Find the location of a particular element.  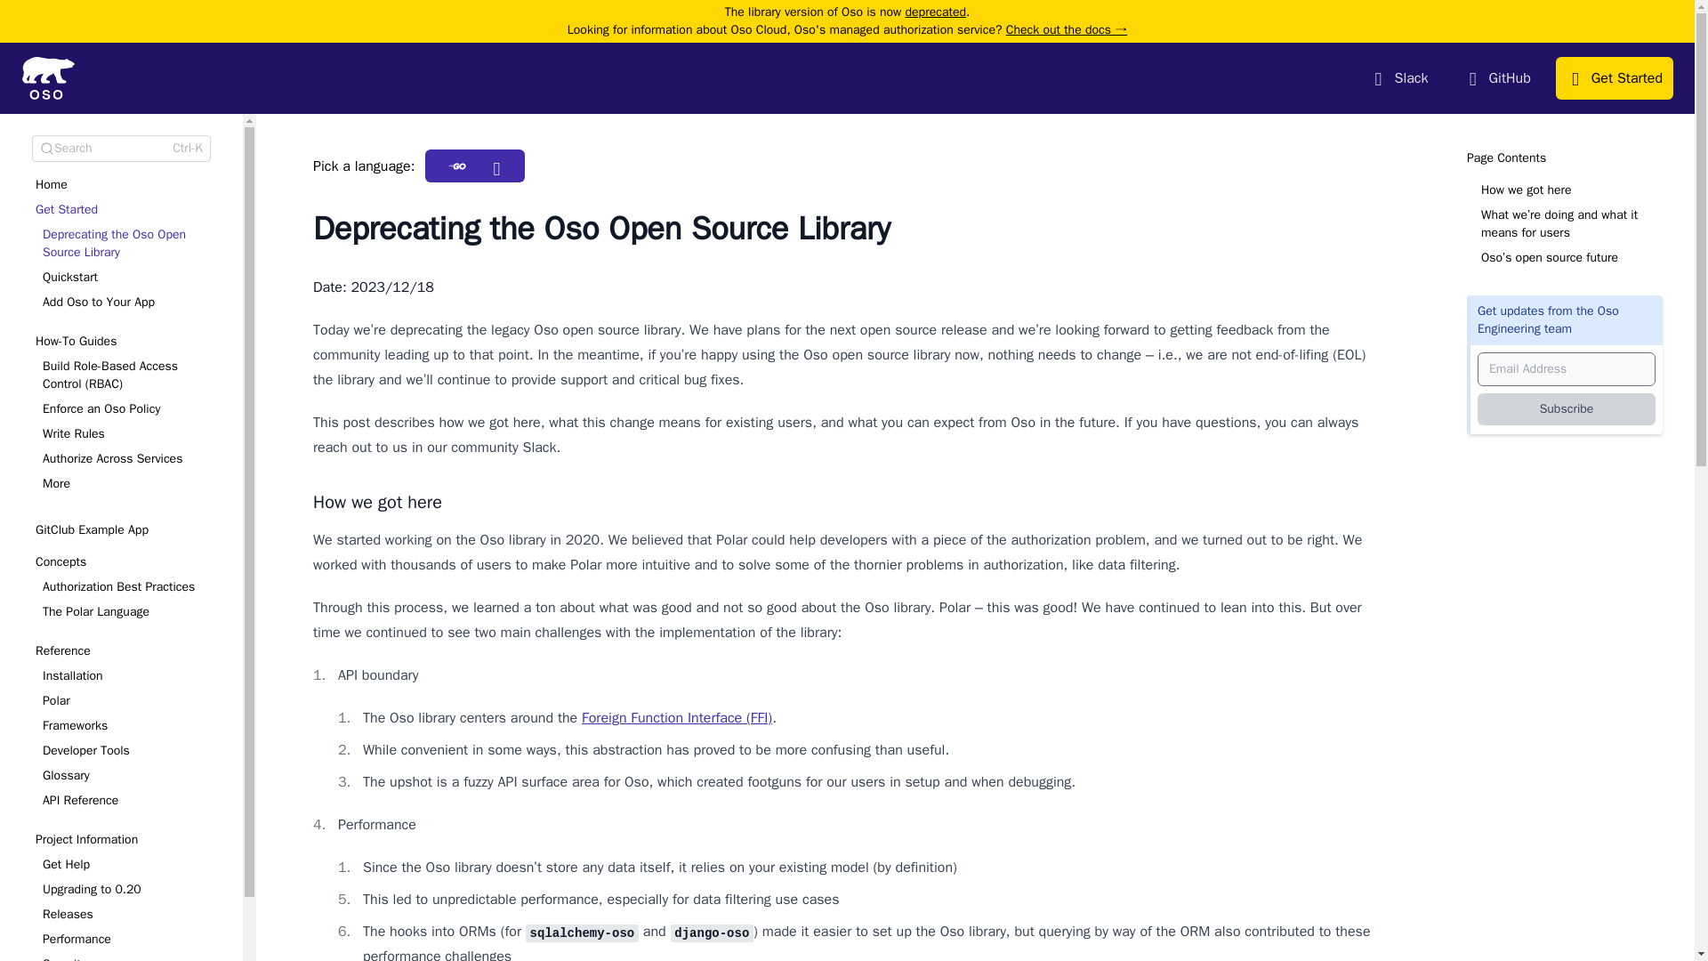

Enforce an Oso Policy is located at coordinates (128, 409).